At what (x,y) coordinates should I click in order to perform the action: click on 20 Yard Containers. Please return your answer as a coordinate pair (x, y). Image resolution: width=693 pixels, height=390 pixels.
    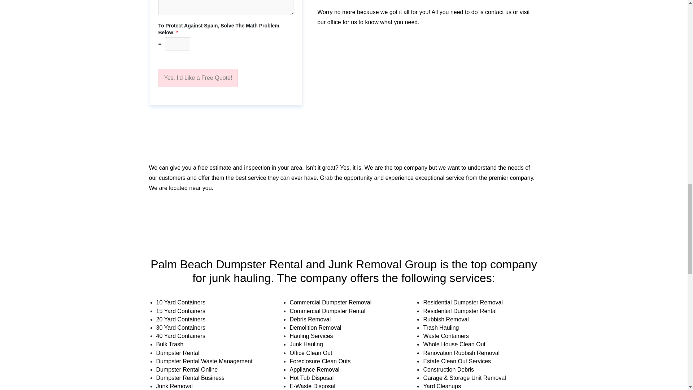
    Looking at the image, I should click on (180, 319).